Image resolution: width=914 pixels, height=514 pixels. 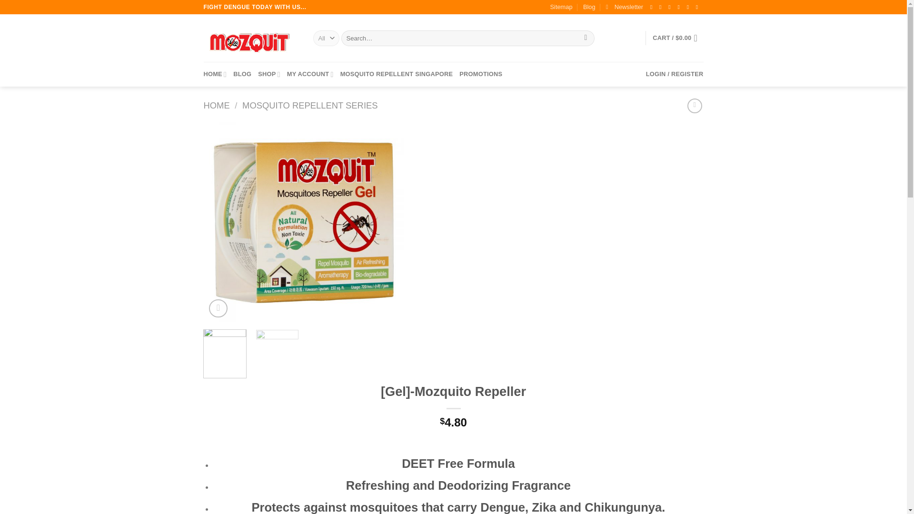 I want to click on BLOG, so click(x=242, y=74).